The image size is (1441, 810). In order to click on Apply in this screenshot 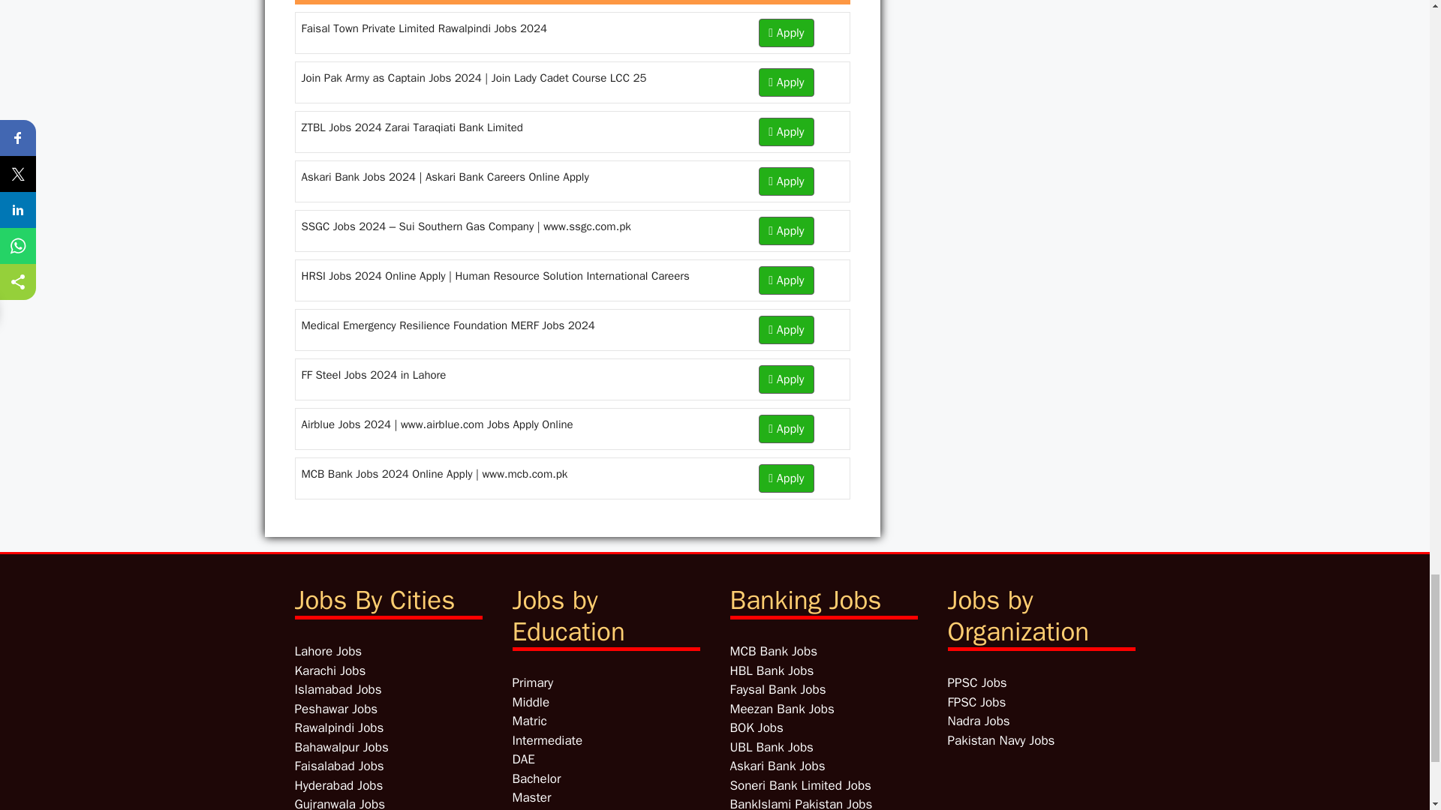, I will do `click(787, 379)`.